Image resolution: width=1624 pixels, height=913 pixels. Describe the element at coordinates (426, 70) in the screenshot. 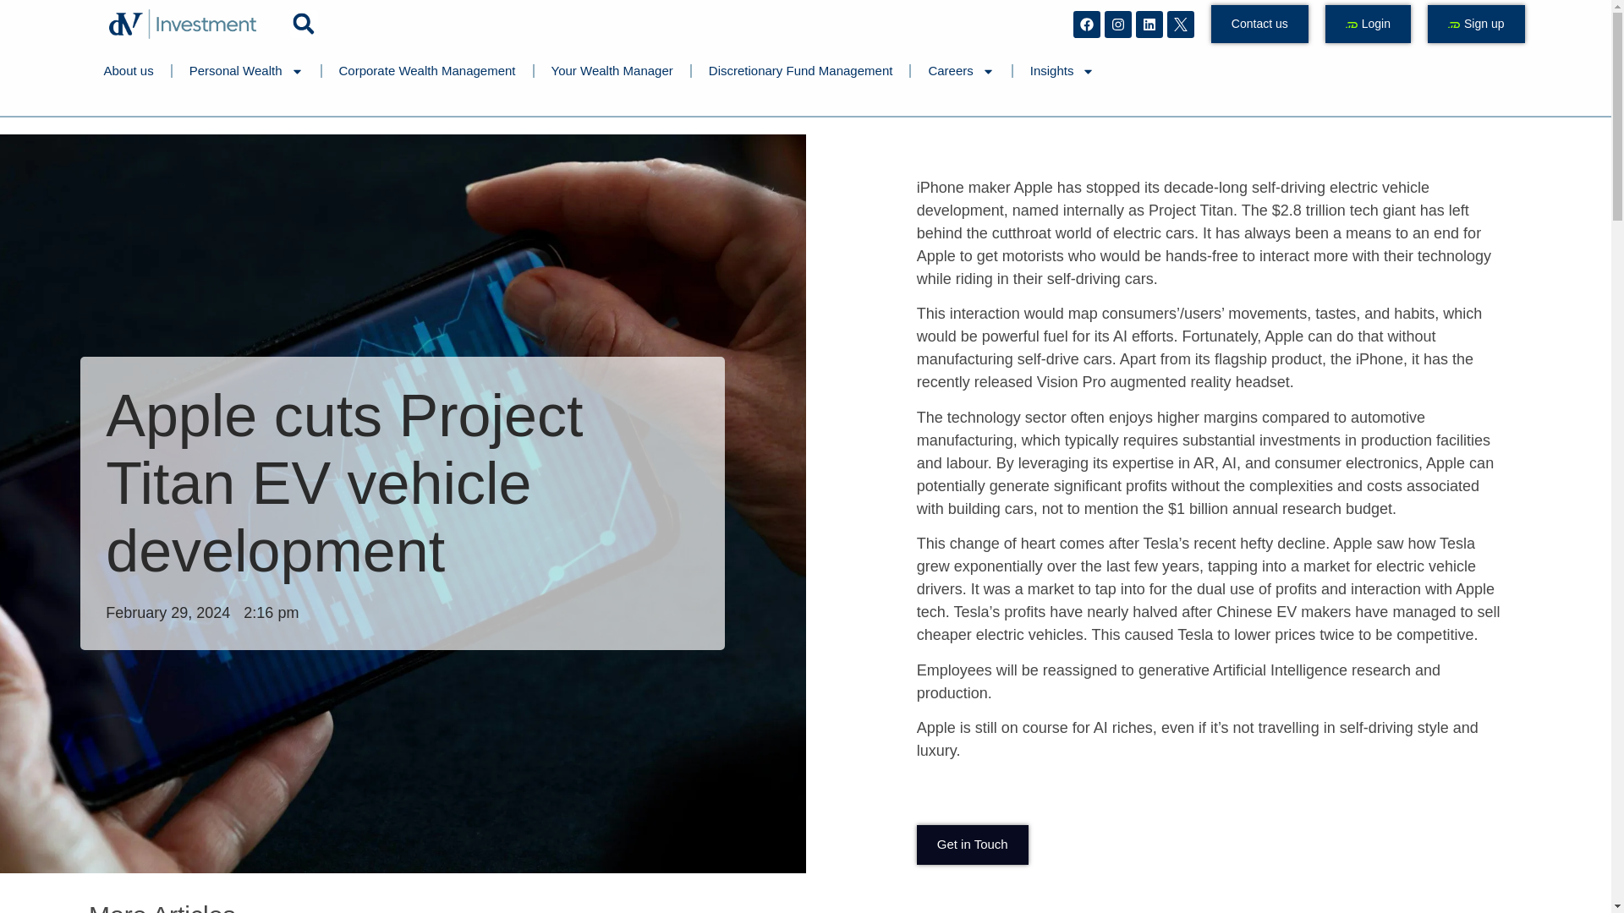

I see `Corporate Wealth Management` at that location.